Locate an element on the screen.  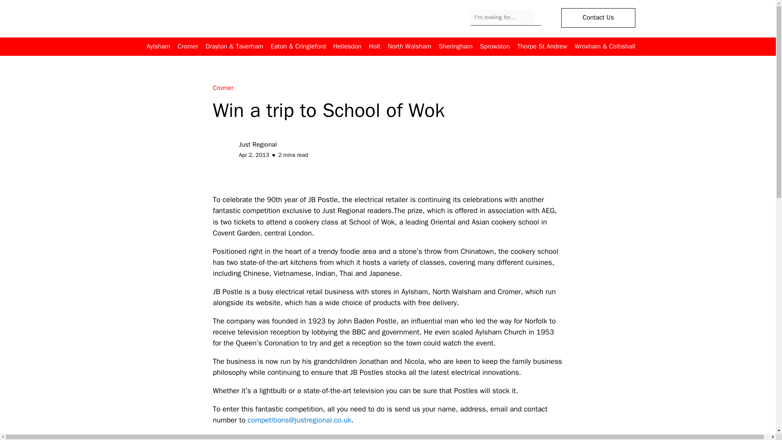
Aylsham is located at coordinates (158, 46).